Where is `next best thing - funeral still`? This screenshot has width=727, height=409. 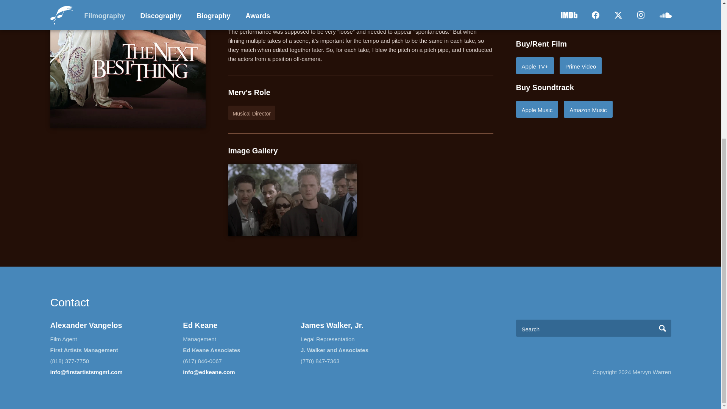
next best thing - funeral still is located at coordinates (292, 200).